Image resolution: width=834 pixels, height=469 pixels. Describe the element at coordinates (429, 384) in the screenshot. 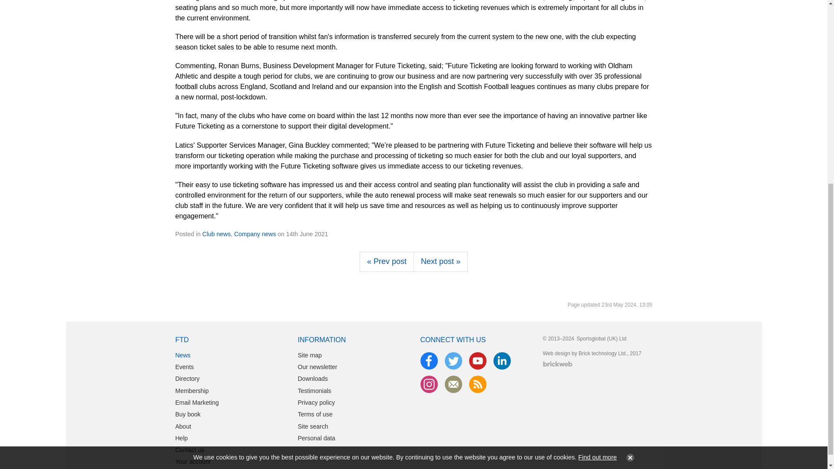

I see `Instagram` at that location.